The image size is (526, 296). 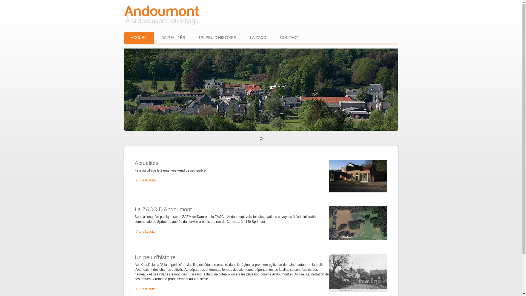 I want to click on ACCUEIL, so click(x=139, y=38).